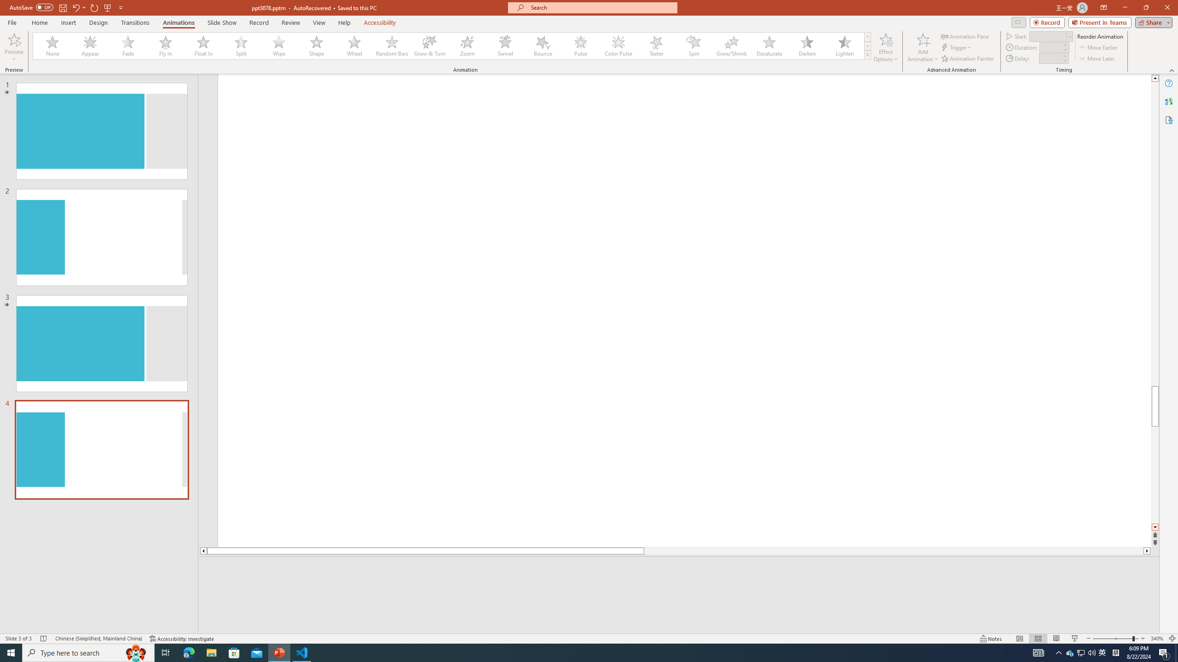 This screenshot has height=662, width=1178. What do you see at coordinates (1098, 48) in the screenshot?
I see `Move Earlier` at bounding box center [1098, 48].